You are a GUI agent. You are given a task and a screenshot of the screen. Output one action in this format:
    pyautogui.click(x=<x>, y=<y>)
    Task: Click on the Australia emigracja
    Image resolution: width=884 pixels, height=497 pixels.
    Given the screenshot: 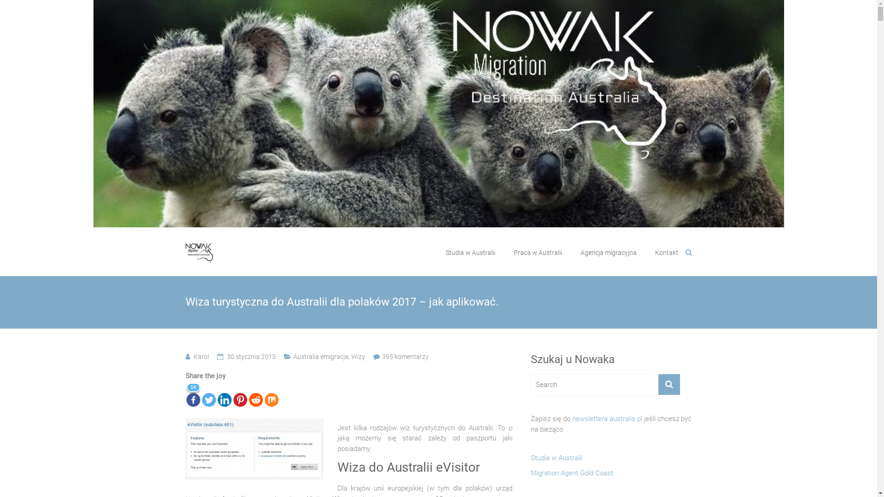 What is the action you would take?
    pyautogui.click(x=320, y=357)
    